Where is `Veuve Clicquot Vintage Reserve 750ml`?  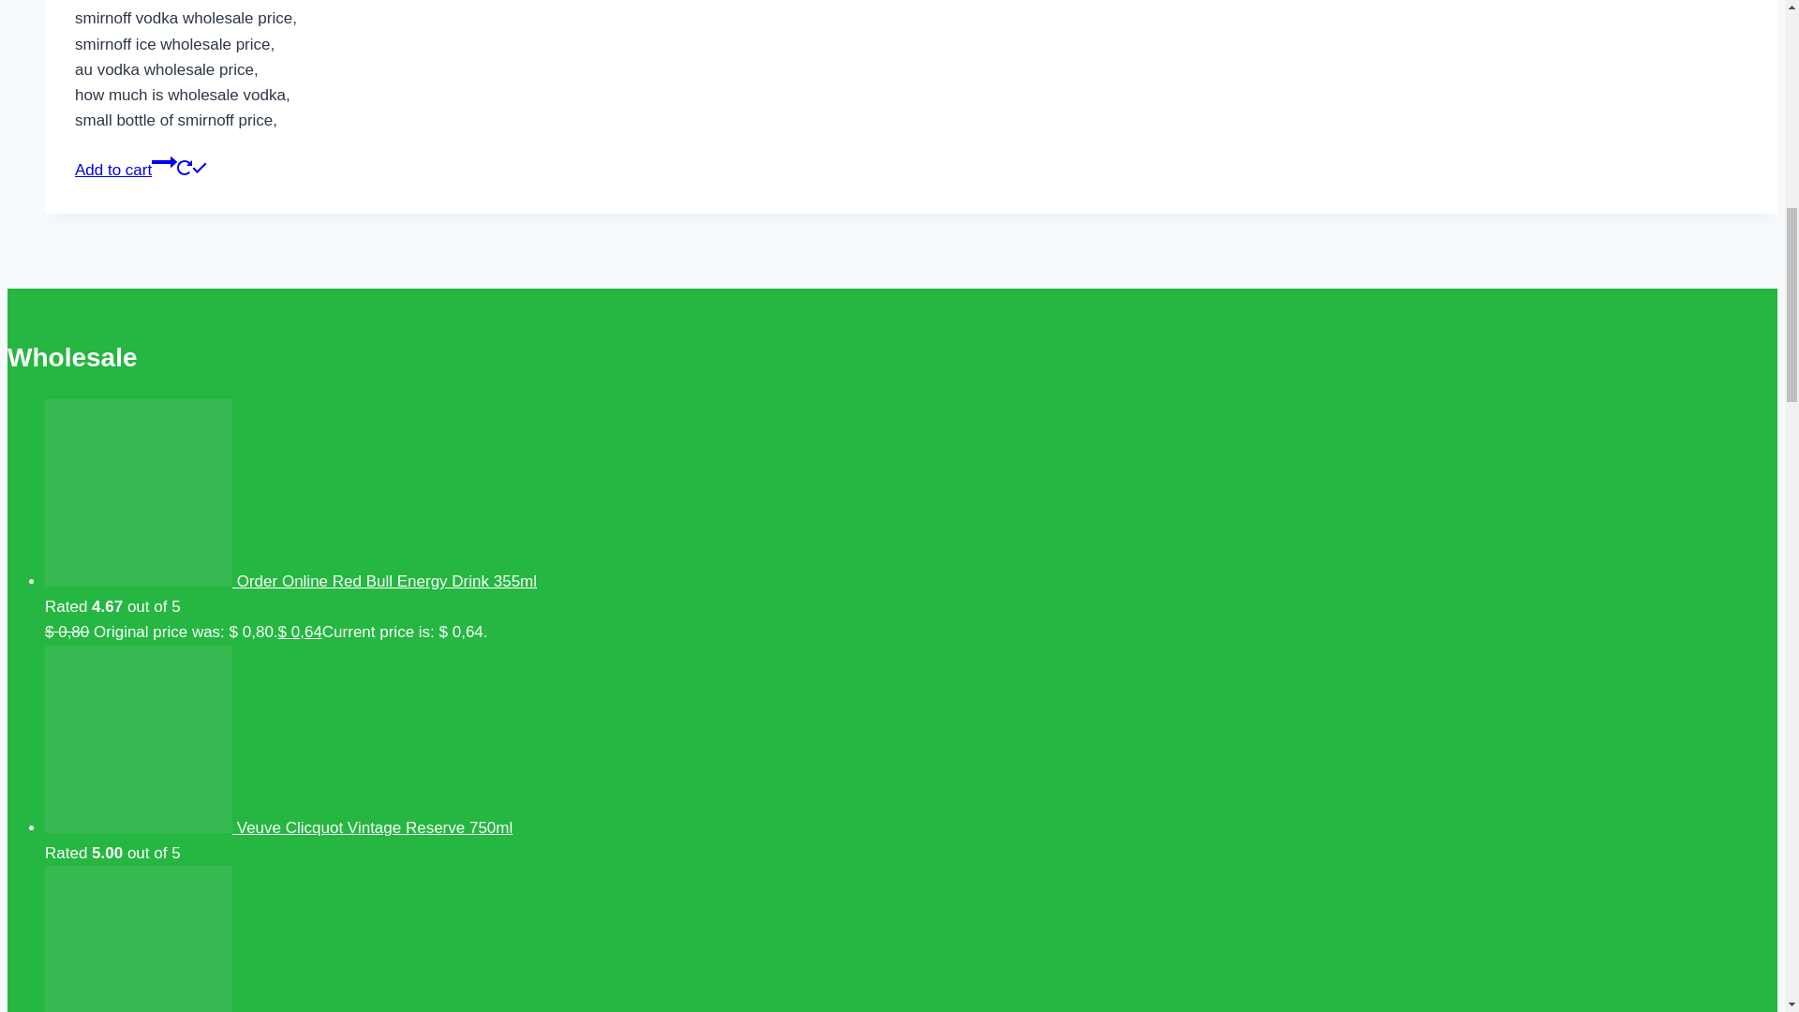
Veuve Clicquot Vintage Reserve 750ml is located at coordinates (279, 827).